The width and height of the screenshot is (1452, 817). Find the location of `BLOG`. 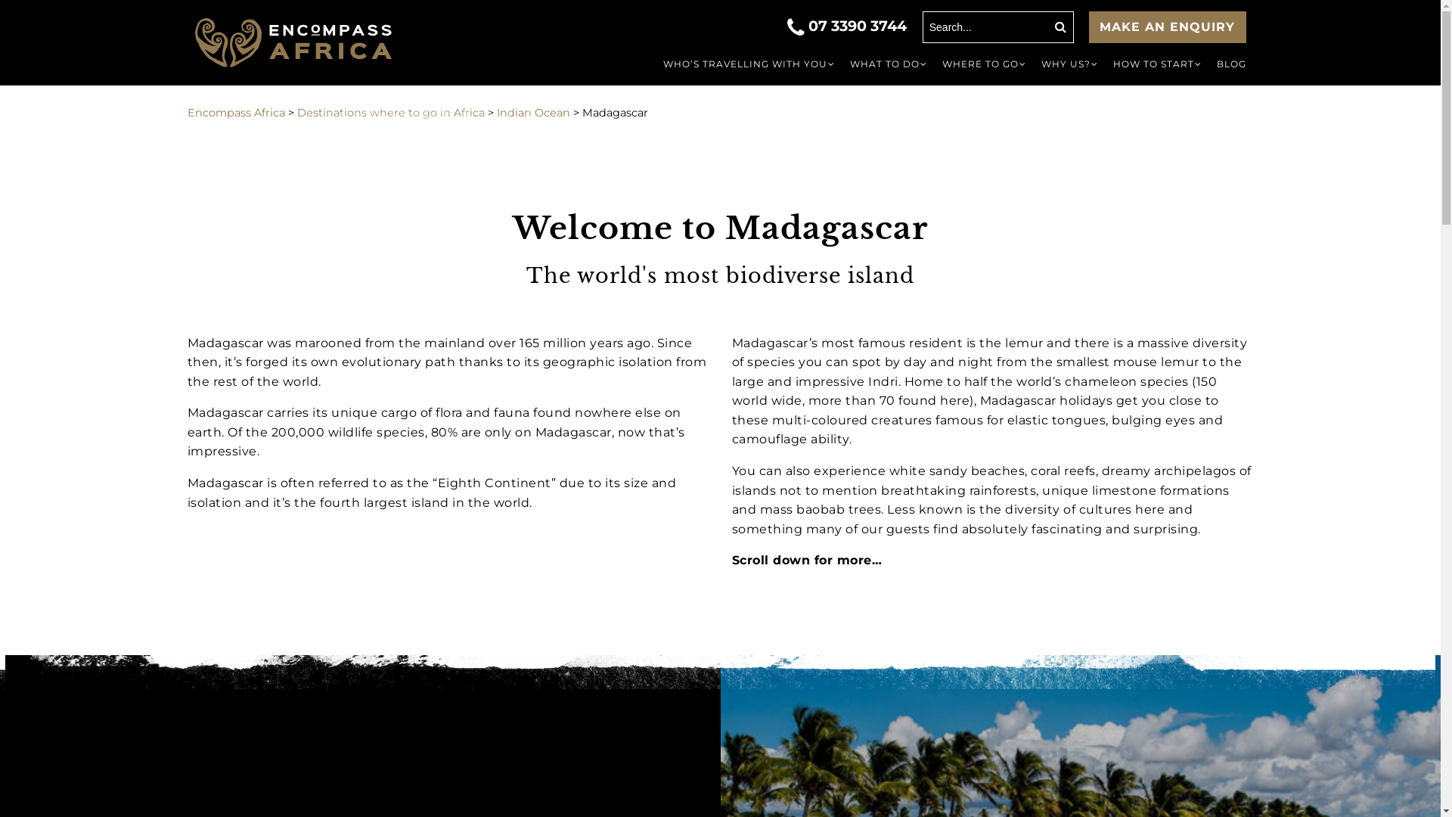

BLOG is located at coordinates (1231, 64).